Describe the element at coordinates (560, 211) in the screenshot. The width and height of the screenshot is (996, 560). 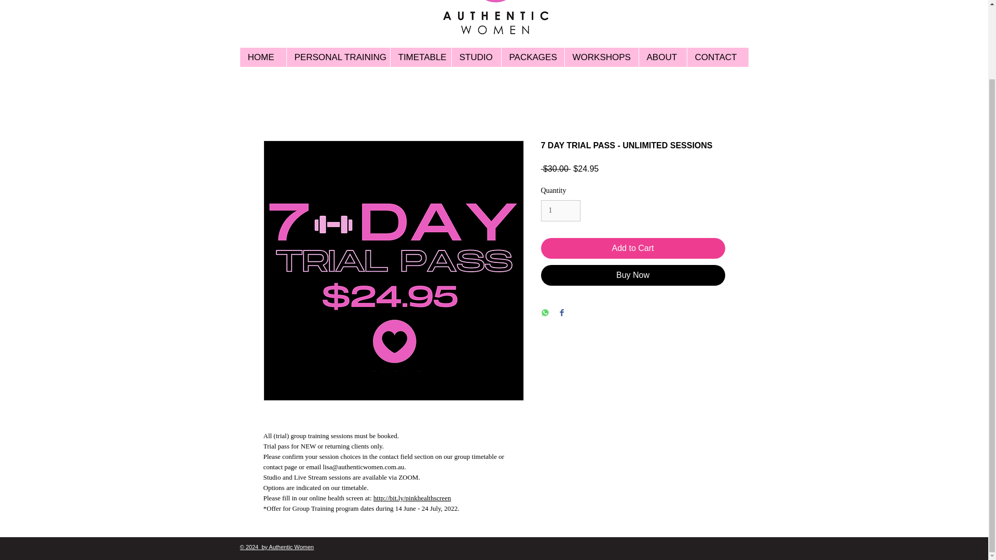
I see `1` at that location.